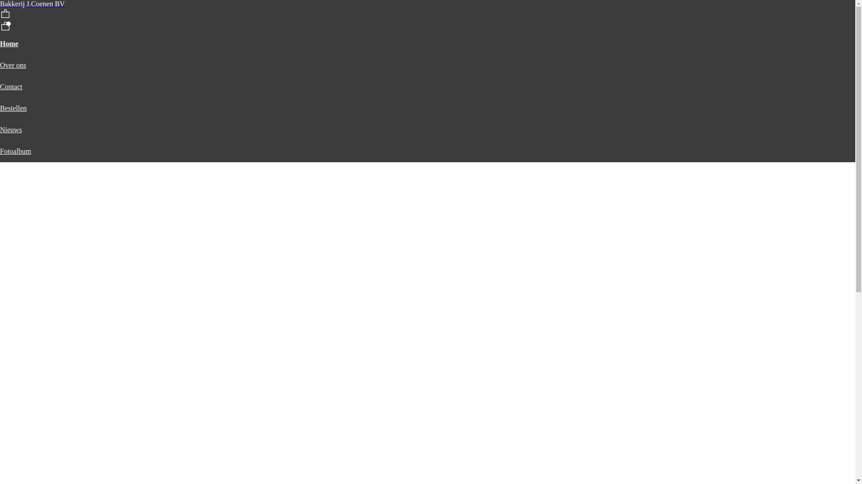 This screenshot has height=484, width=862. I want to click on Bakkerij J.Coenen BV, so click(32, 4).